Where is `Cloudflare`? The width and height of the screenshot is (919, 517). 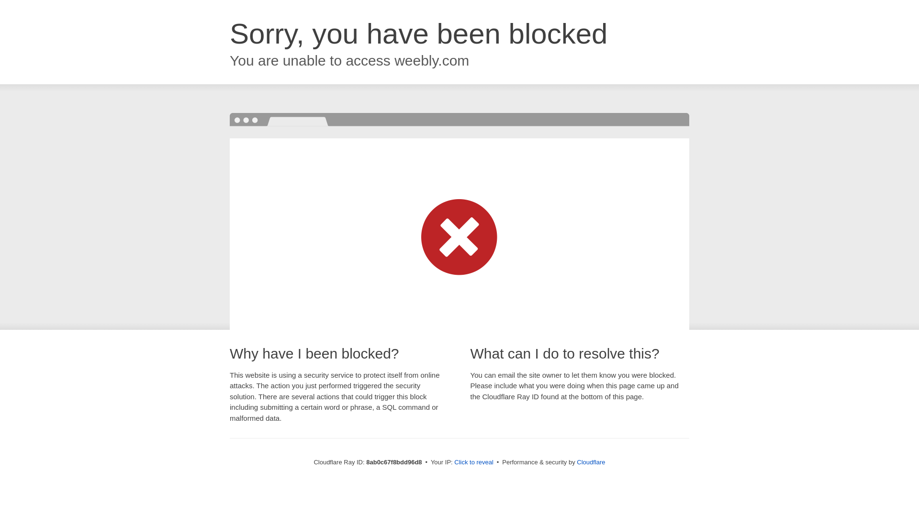 Cloudflare is located at coordinates (591, 462).